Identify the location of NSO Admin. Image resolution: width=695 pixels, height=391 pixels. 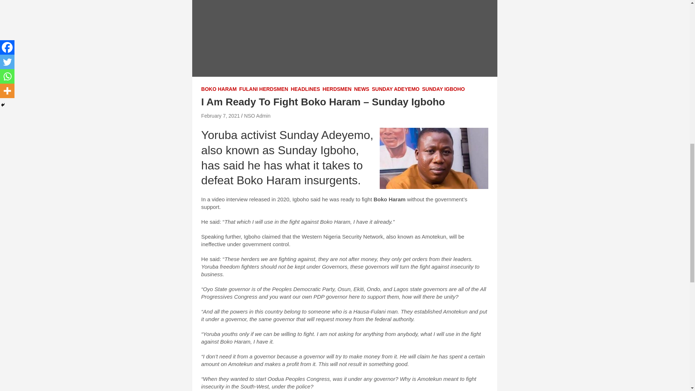
(257, 116).